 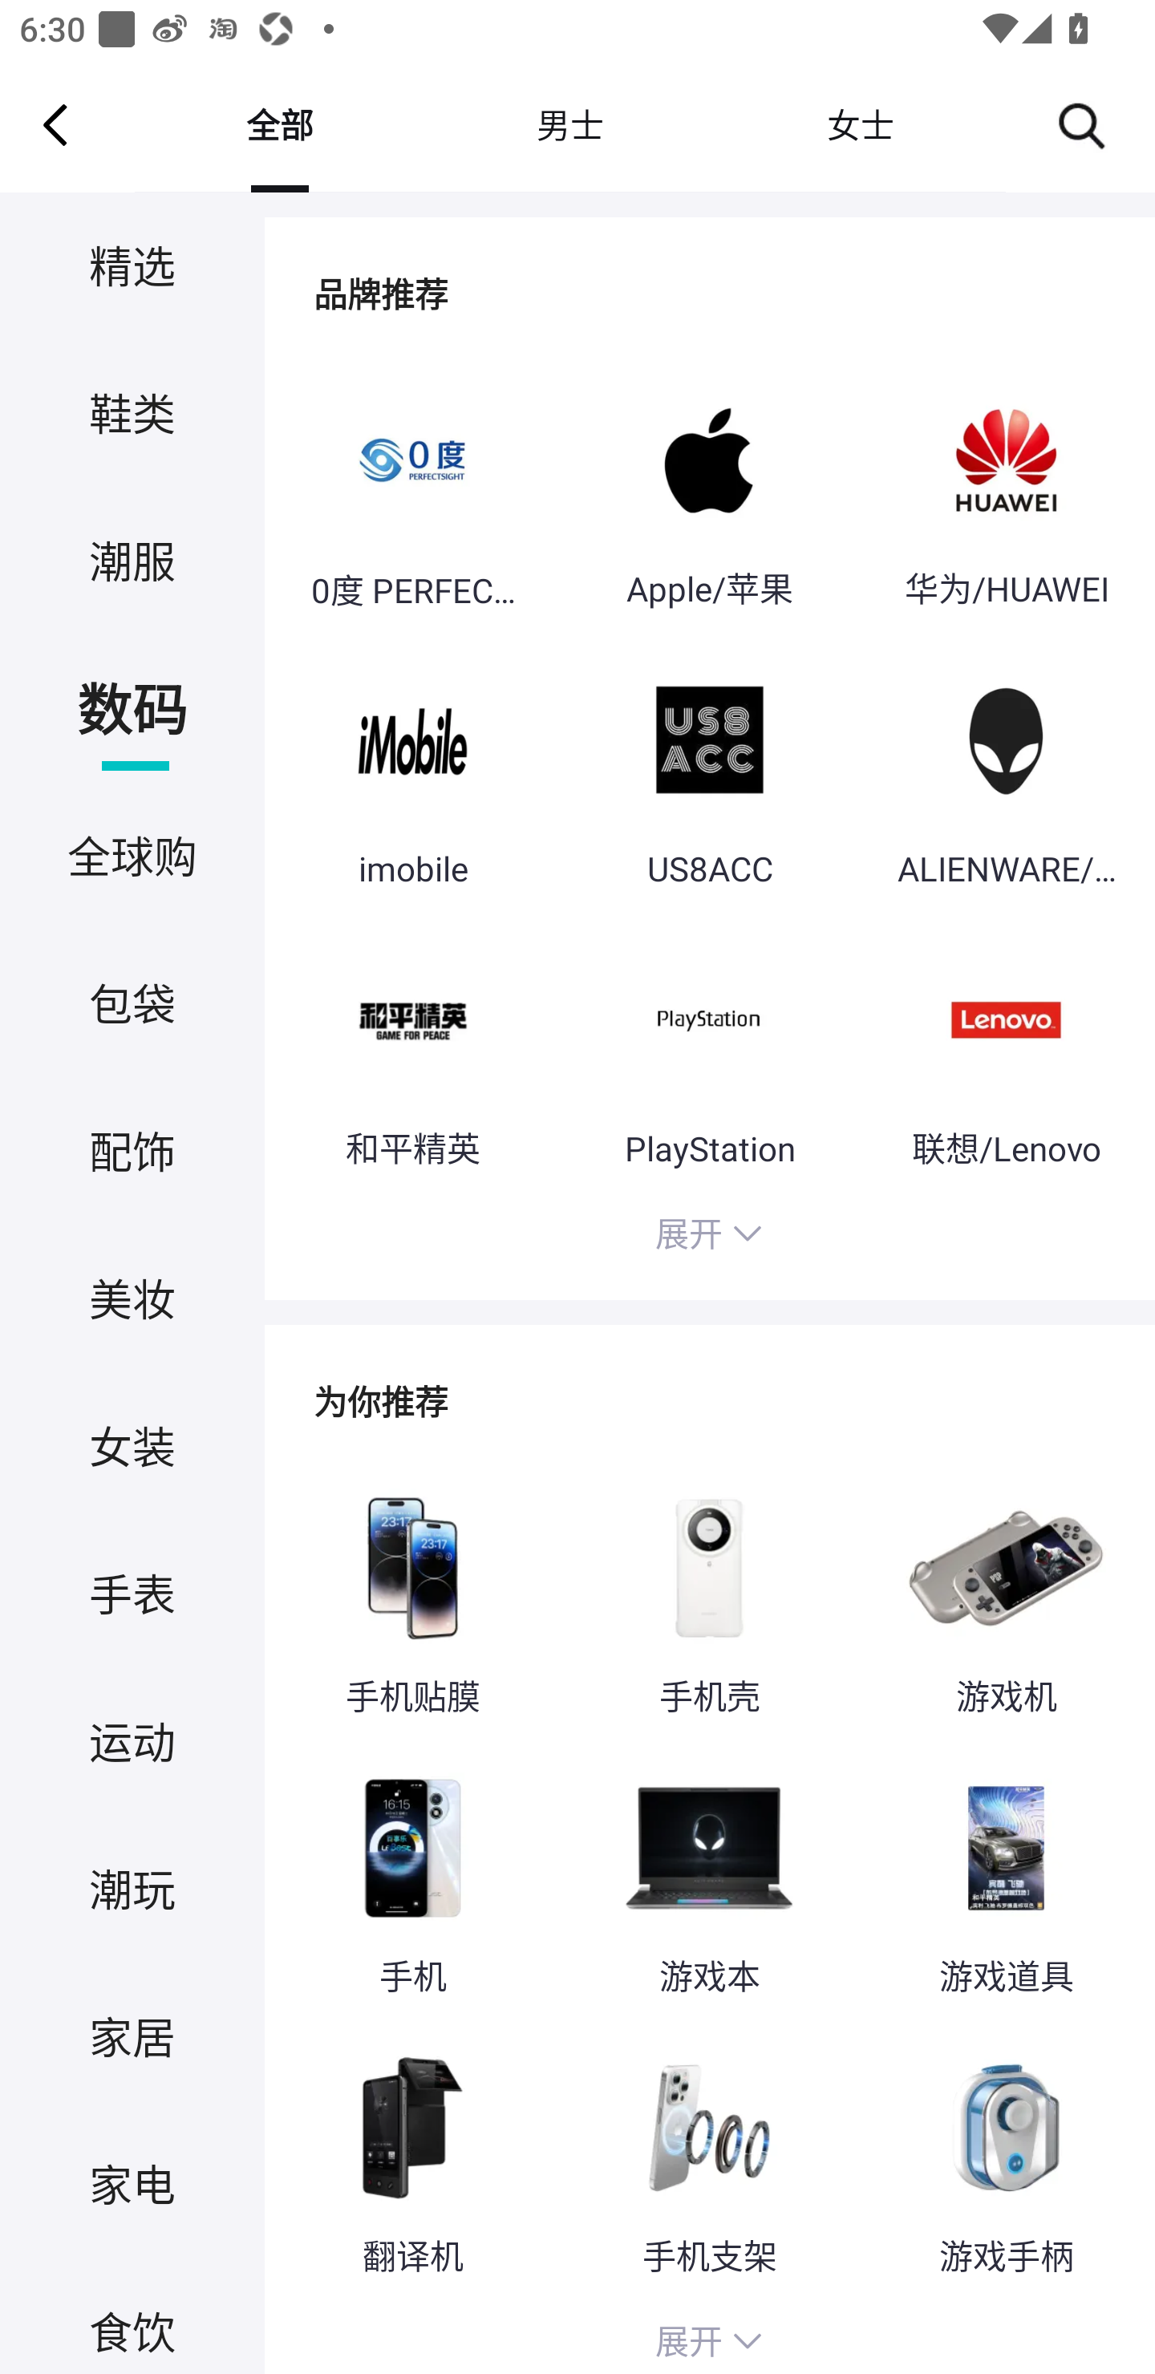 What do you see at coordinates (709, 2160) in the screenshot?
I see `手机支架` at bounding box center [709, 2160].